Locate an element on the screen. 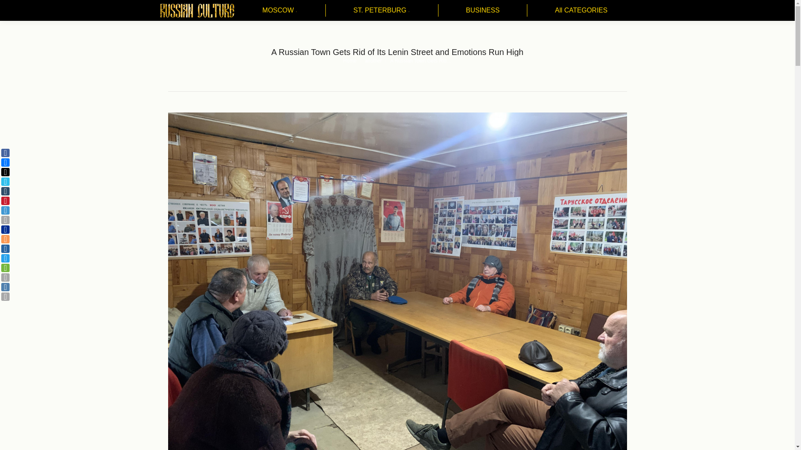  All CATEGORIES is located at coordinates (581, 10).